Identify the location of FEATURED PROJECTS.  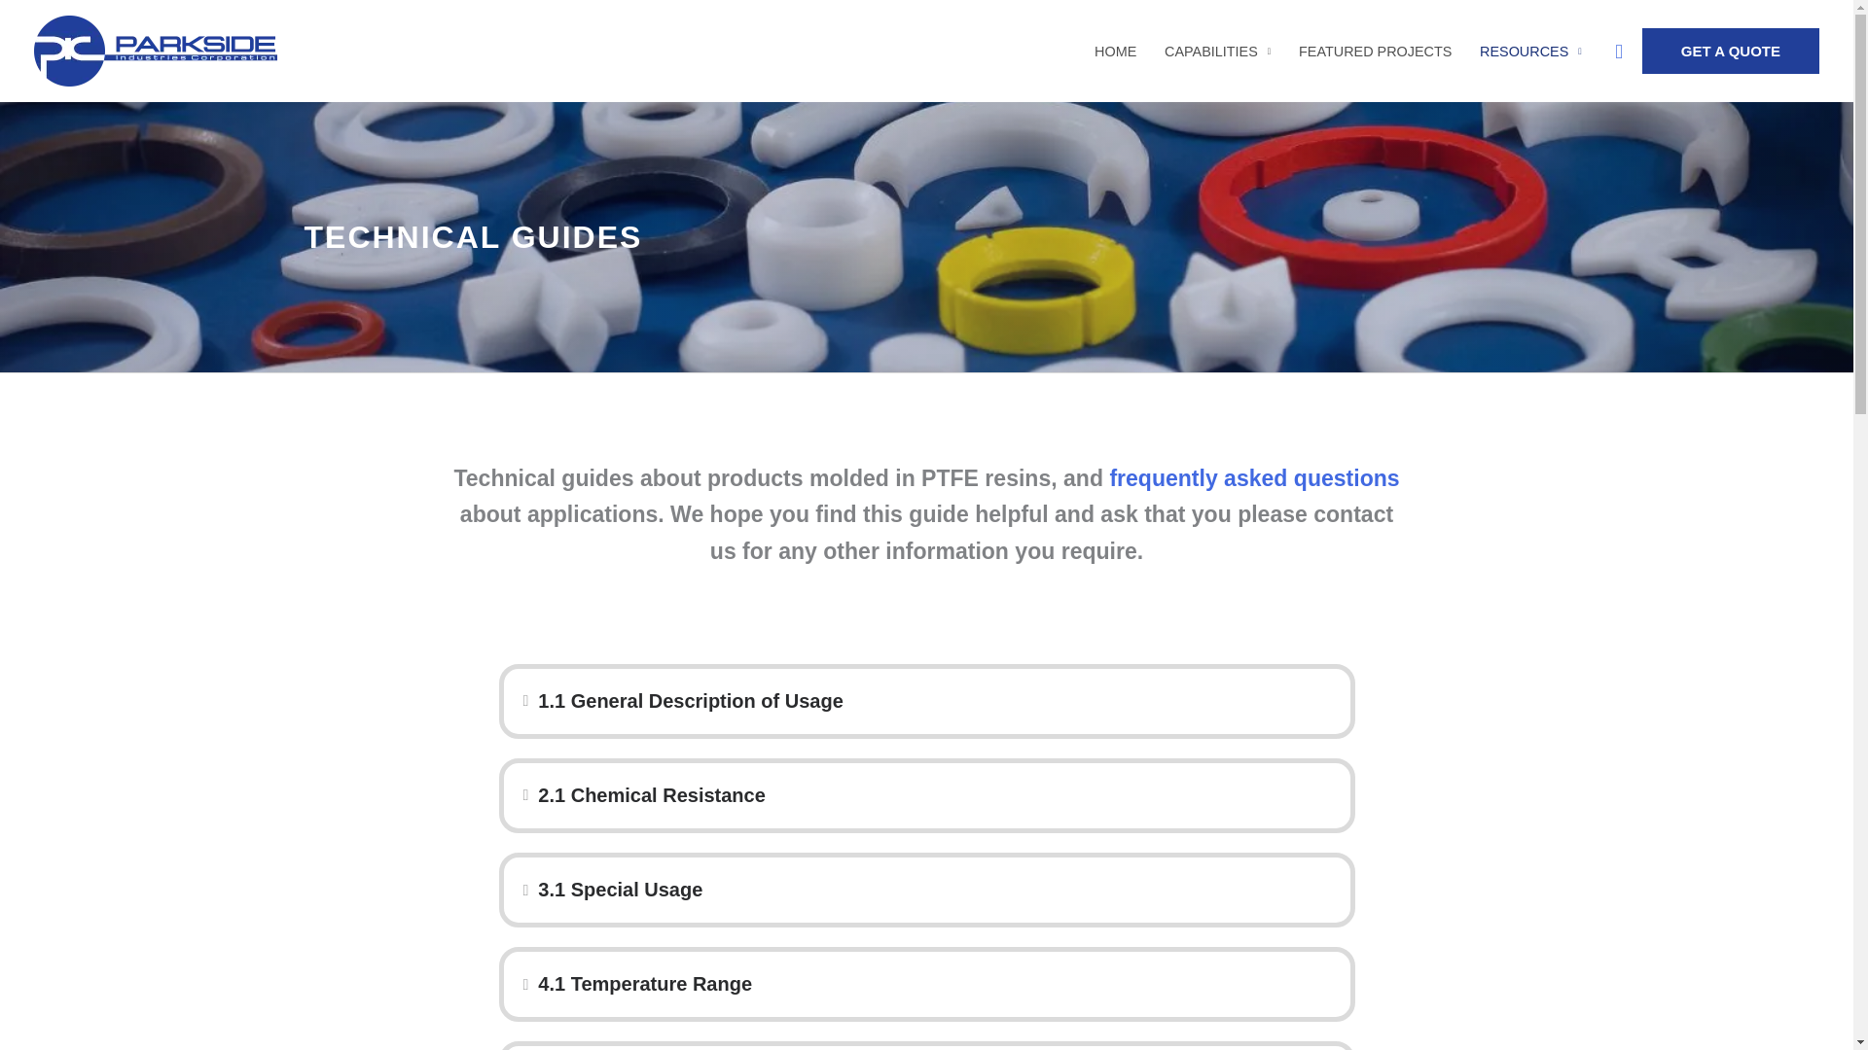
(1376, 51).